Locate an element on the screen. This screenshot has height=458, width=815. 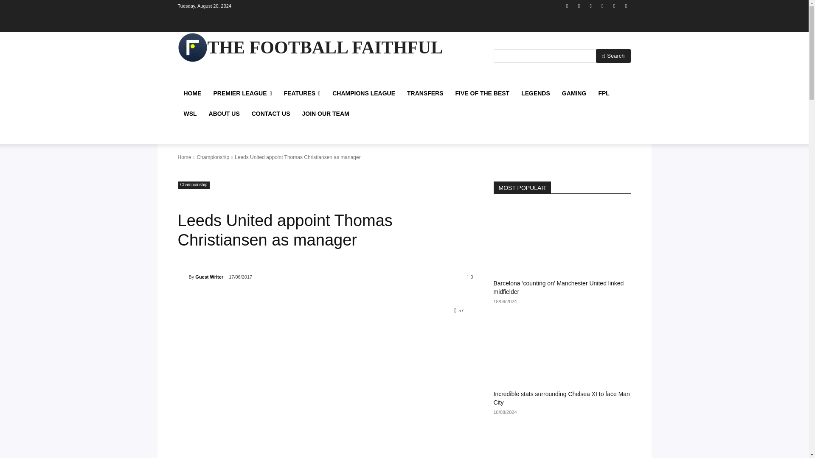
Instagram is located at coordinates (579, 6).